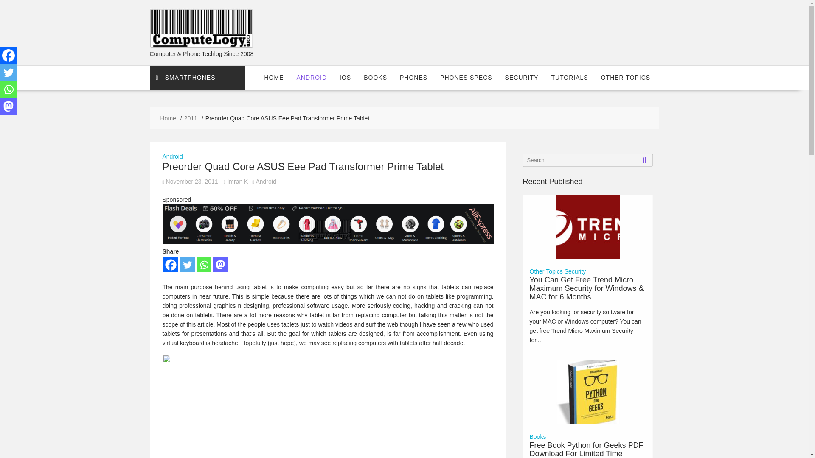 The image size is (815, 458). What do you see at coordinates (220, 265) in the screenshot?
I see `Mastodon` at bounding box center [220, 265].